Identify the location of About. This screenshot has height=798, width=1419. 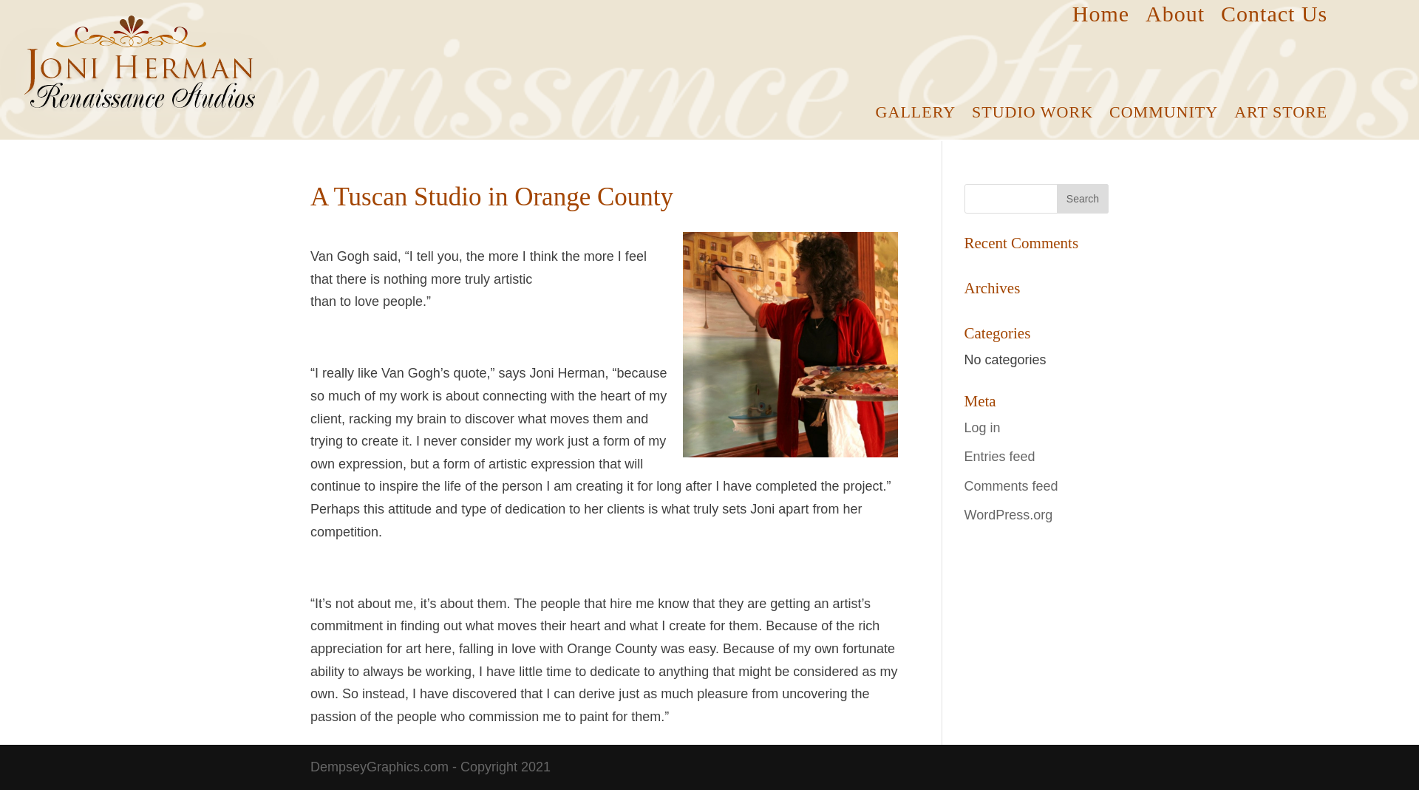
(1175, 16).